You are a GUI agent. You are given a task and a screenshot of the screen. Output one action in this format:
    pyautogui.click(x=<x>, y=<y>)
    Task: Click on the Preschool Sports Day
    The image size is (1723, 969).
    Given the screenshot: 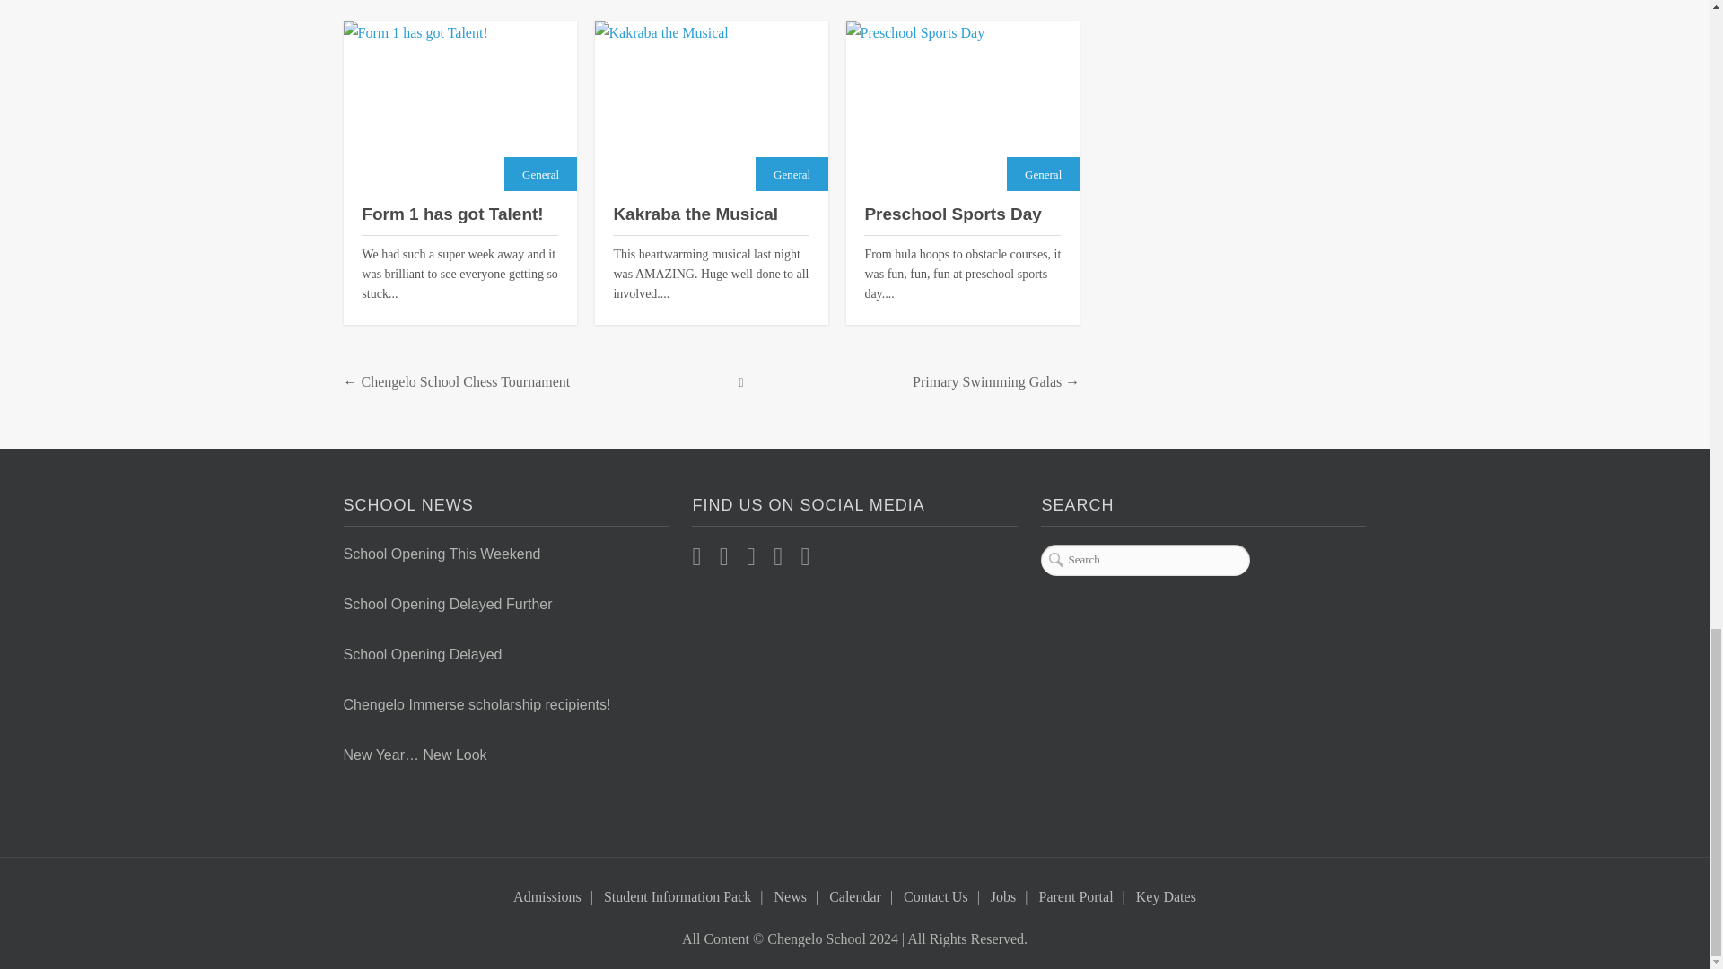 What is the action you would take?
    pyautogui.click(x=962, y=105)
    